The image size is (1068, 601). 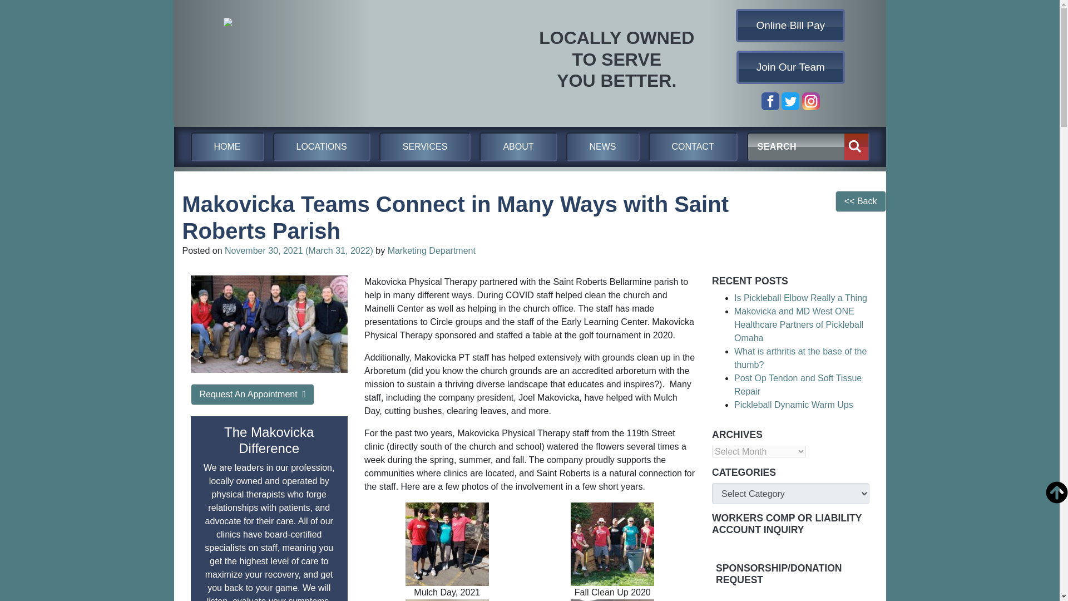 What do you see at coordinates (425, 147) in the screenshot?
I see `SERVICES` at bounding box center [425, 147].